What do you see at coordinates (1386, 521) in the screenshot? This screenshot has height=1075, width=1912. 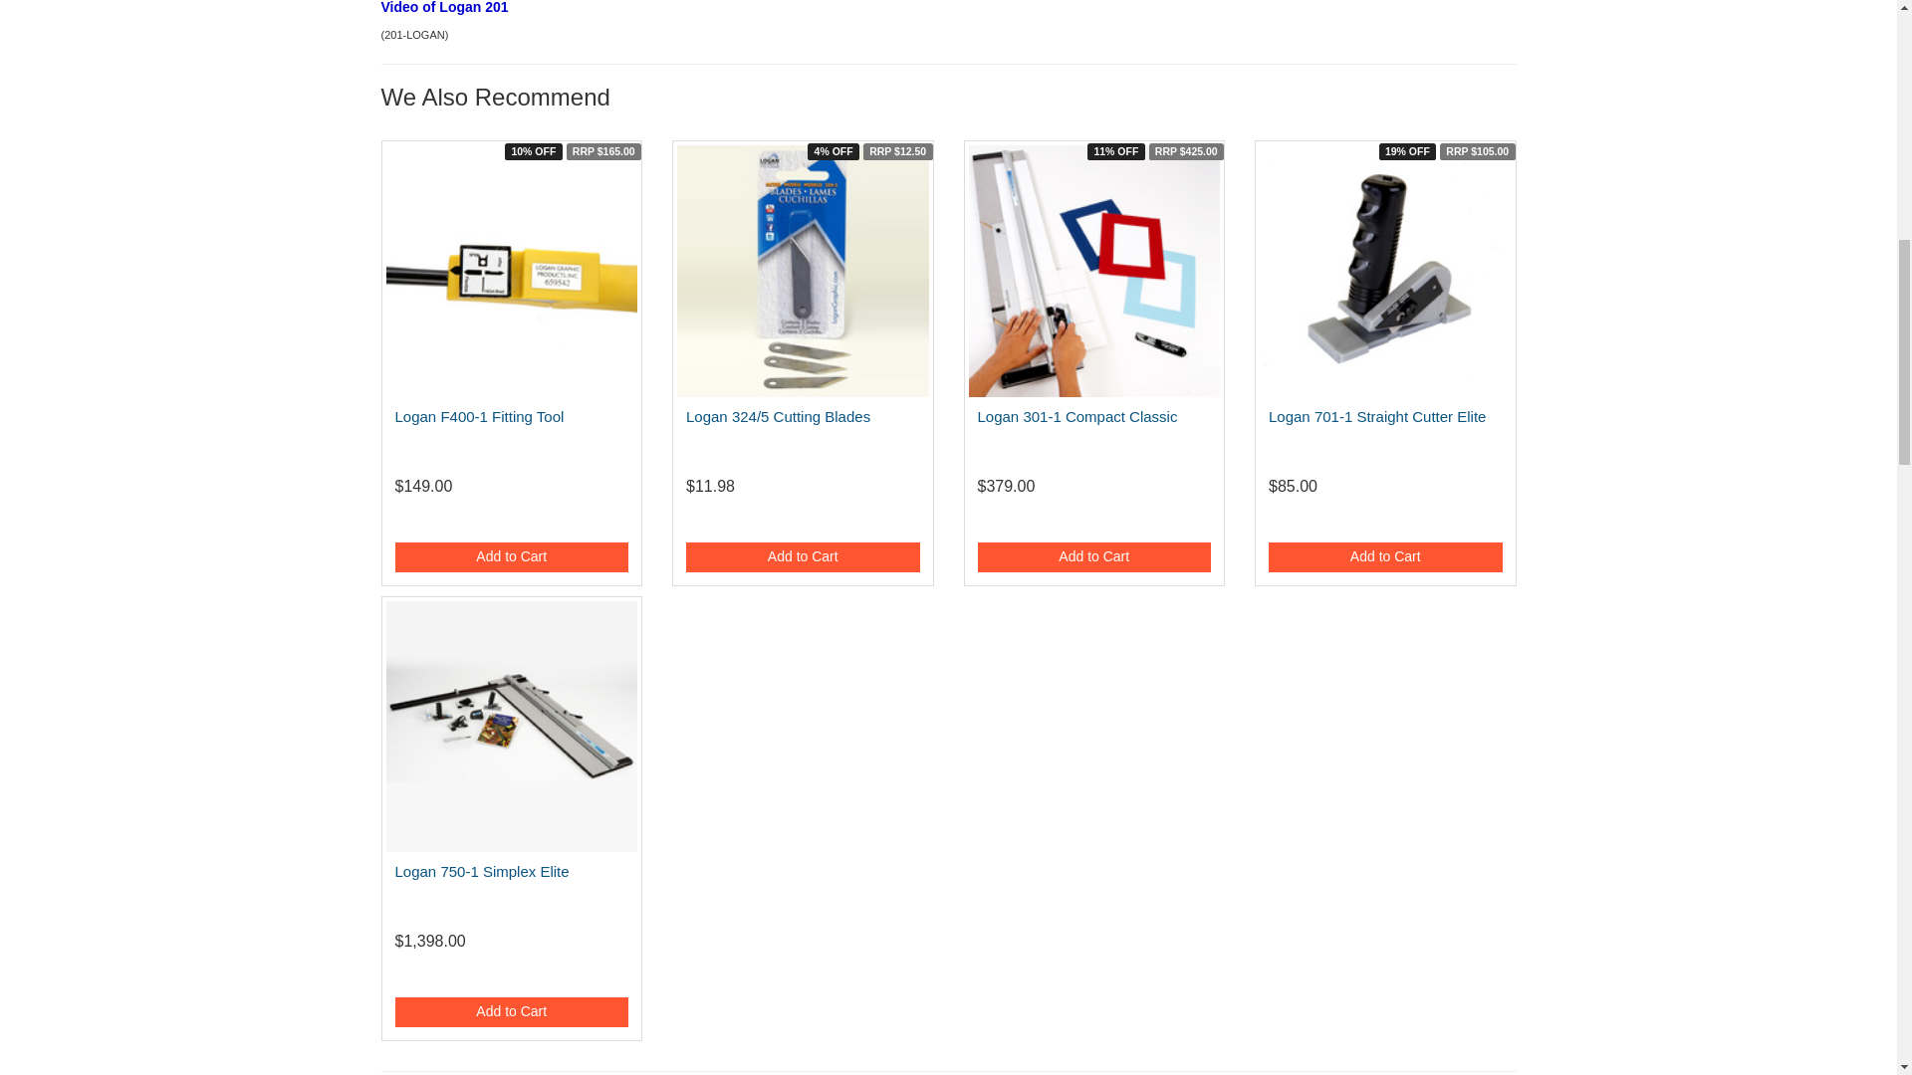 I see `PayPal Message 5` at bounding box center [1386, 521].